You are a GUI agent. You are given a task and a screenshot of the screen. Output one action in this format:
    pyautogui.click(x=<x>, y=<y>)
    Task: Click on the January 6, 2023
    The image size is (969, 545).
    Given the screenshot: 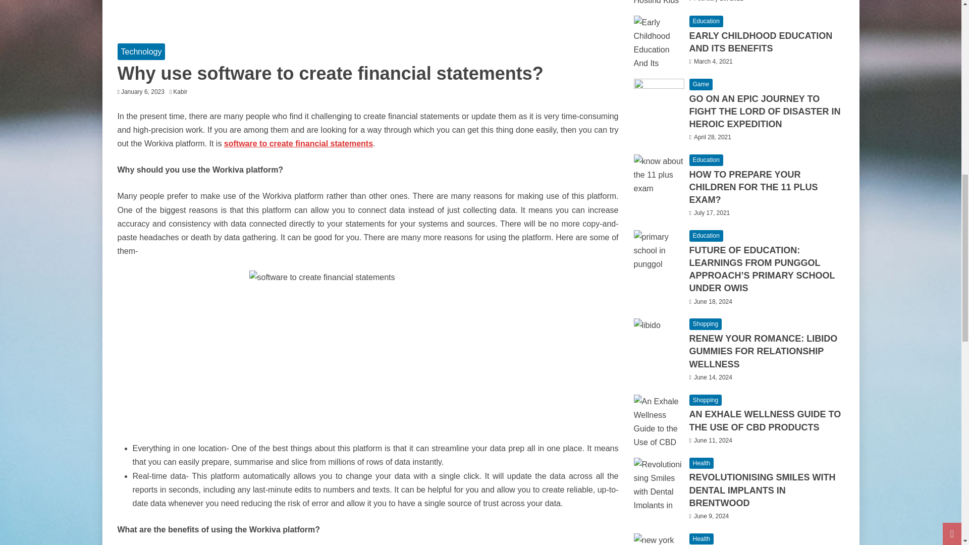 What is the action you would take?
    pyautogui.click(x=143, y=92)
    